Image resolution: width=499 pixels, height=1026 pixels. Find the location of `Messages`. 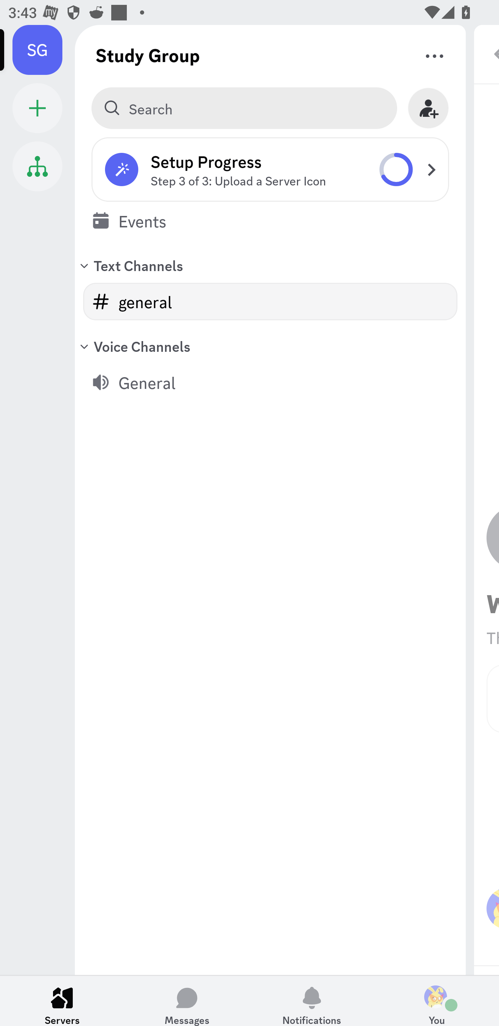

Messages is located at coordinates (187, 1001).